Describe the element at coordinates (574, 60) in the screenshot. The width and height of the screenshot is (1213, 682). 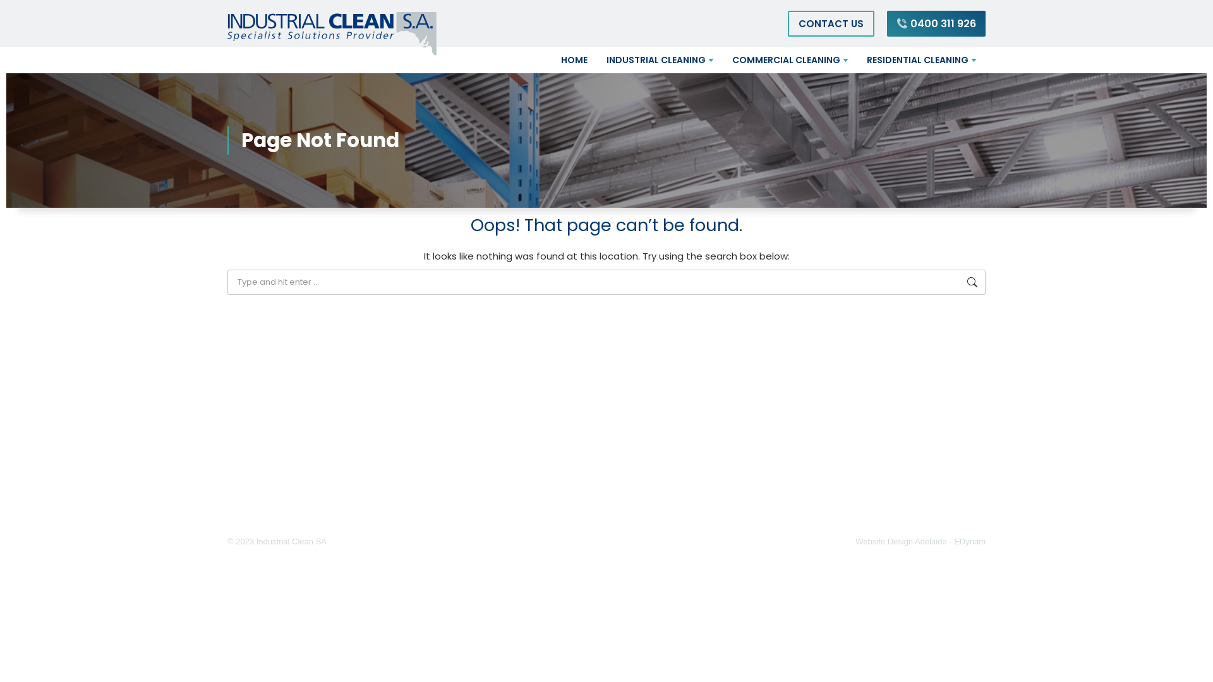
I see `HOME` at that location.